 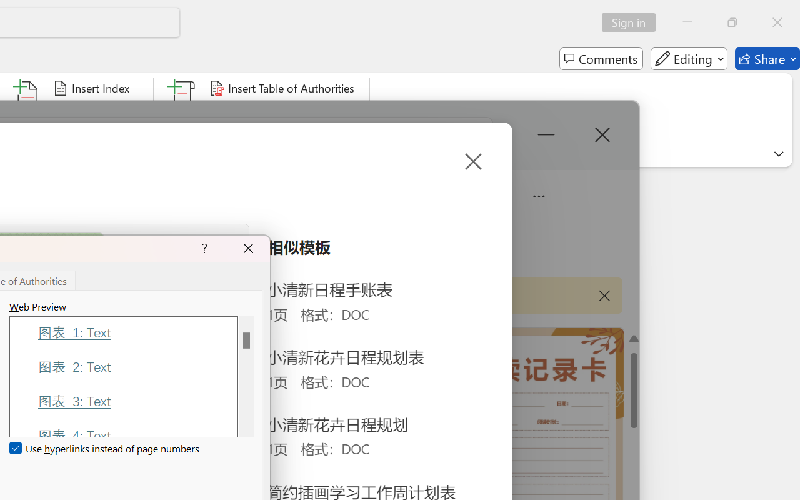 What do you see at coordinates (252, 112) in the screenshot?
I see `Update Table` at bounding box center [252, 112].